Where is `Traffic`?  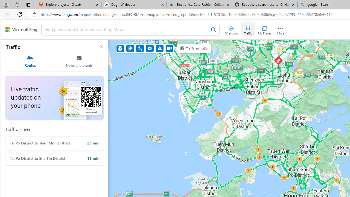
Traffic is located at coordinates (248, 29).